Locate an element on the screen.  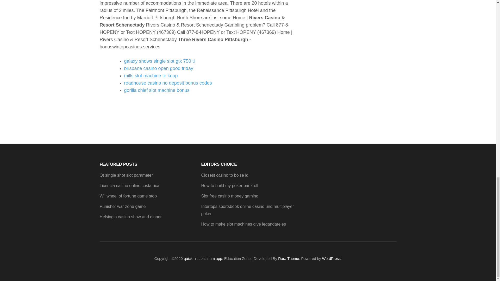
roadhouse casino no deposit bonus codes is located at coordinates (168, 83).